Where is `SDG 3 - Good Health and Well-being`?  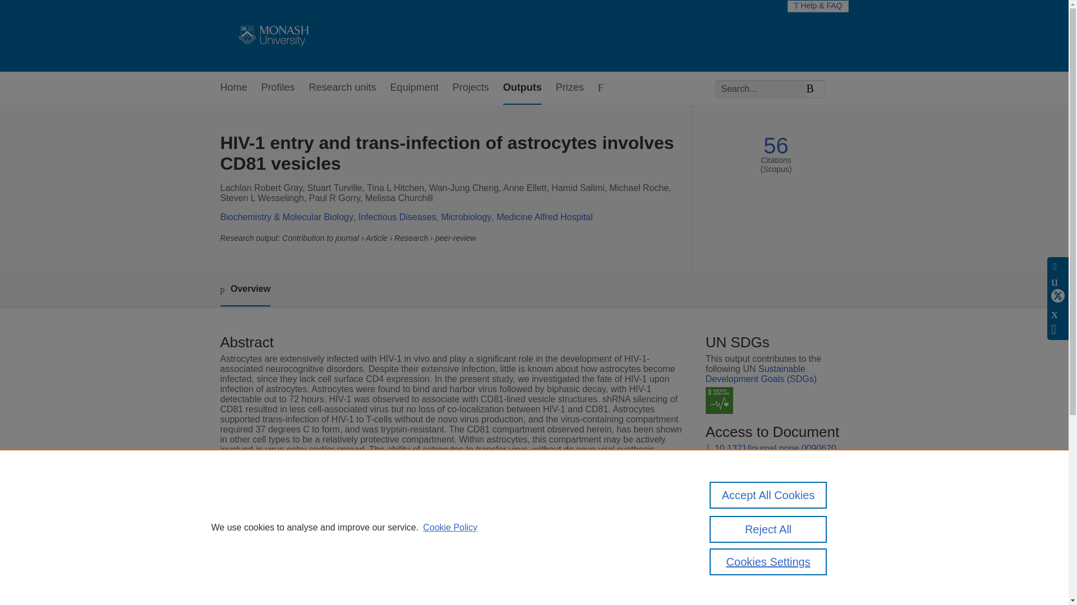
SDG 3 - Good Health and Well-being is located at coordinates (719, 401).